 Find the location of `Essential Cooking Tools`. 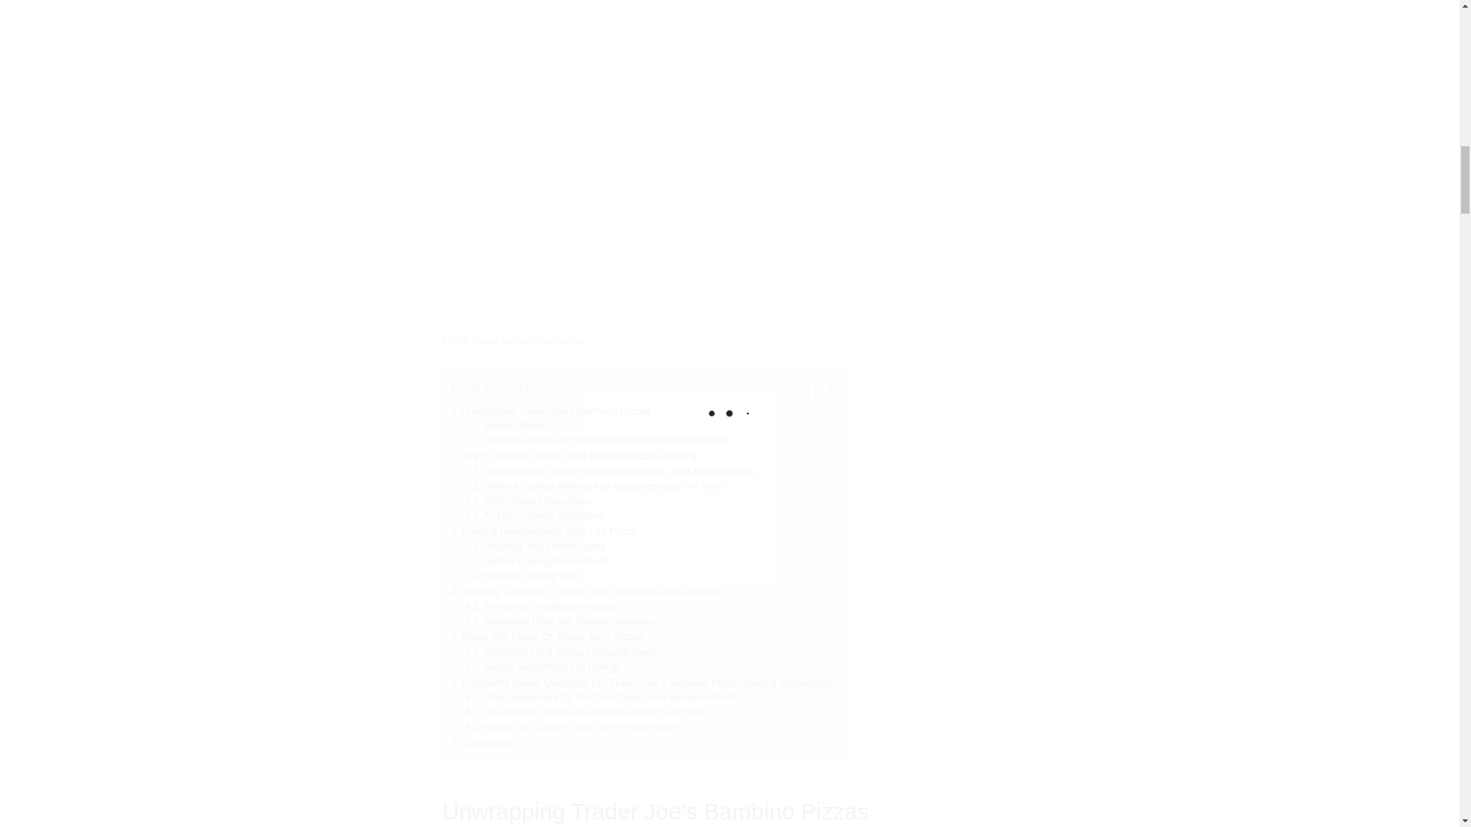

Essential Cooking Tools is located at coordinates (523, 576).